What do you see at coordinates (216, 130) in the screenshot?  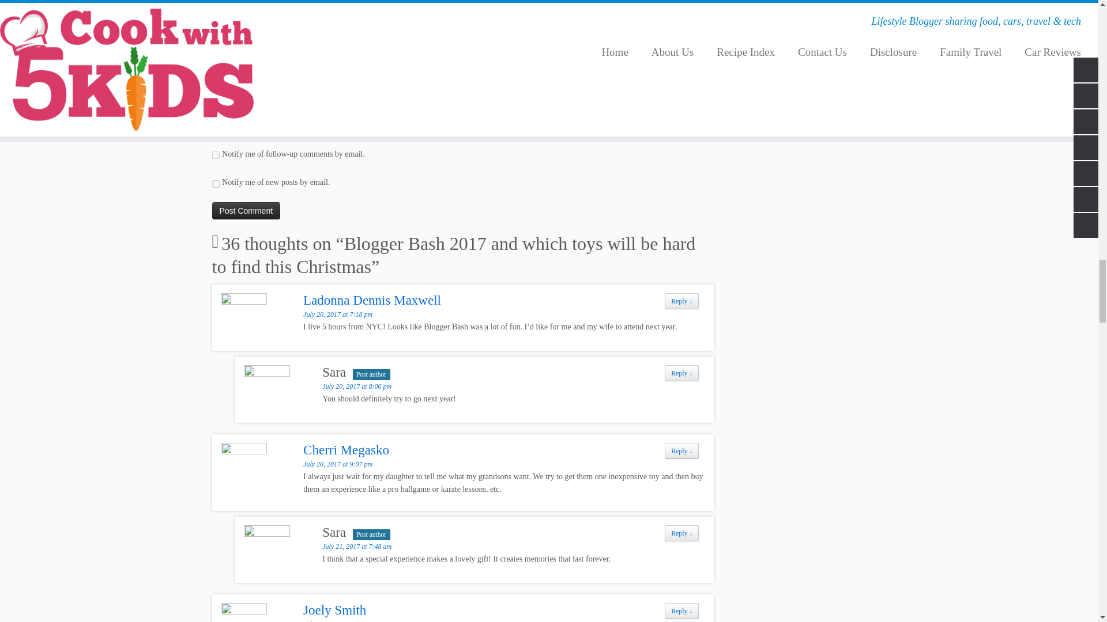 I see `yes` at bounding box center [216, 130].